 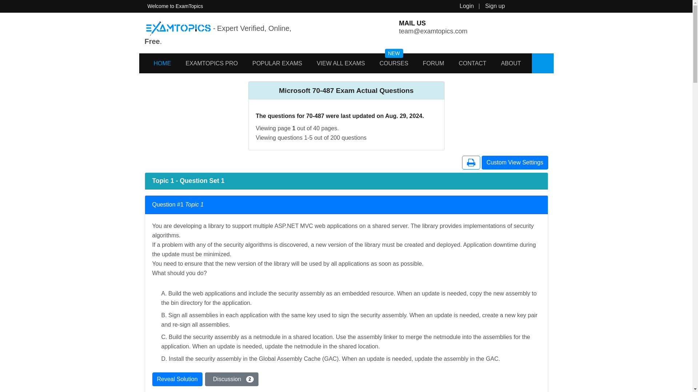 What do you see at coordinates (473, 63) in the screenshot?
I see `CONTACT` at bounding box center [473, 63].